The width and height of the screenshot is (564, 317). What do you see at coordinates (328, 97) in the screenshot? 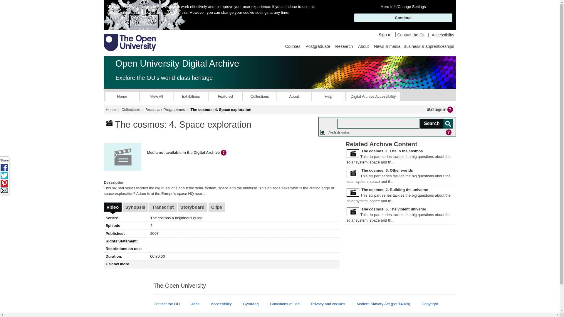
I see `Help` at bounding box center [328, 97].